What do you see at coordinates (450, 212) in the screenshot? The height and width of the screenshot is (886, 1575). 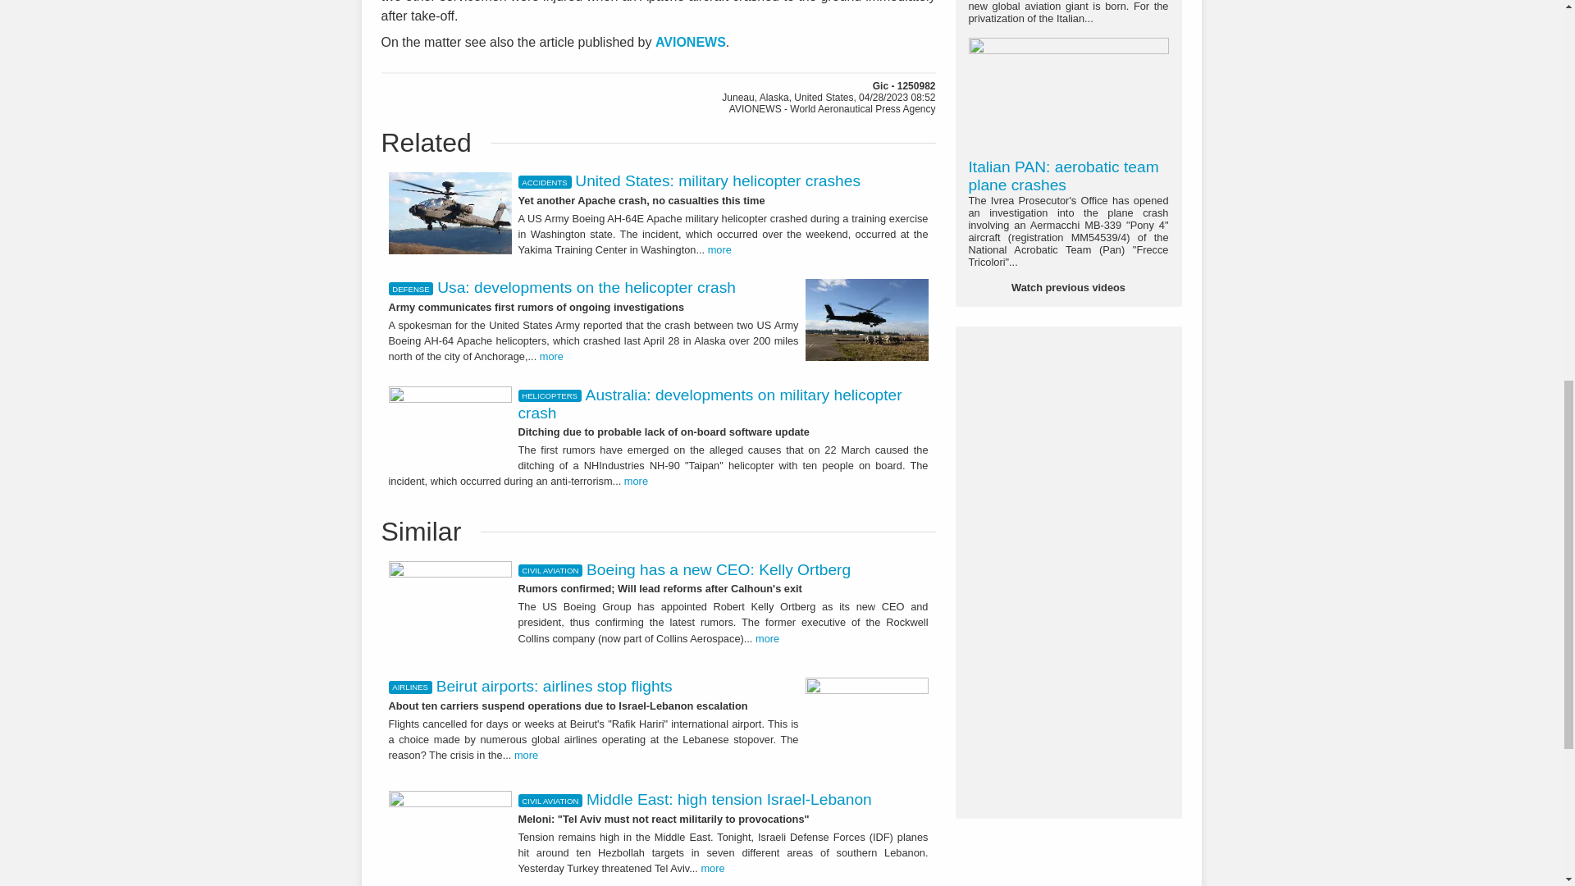 I see `Boeing AH-64 Apache MK1 helicopter` at bounding box center [450, 212].